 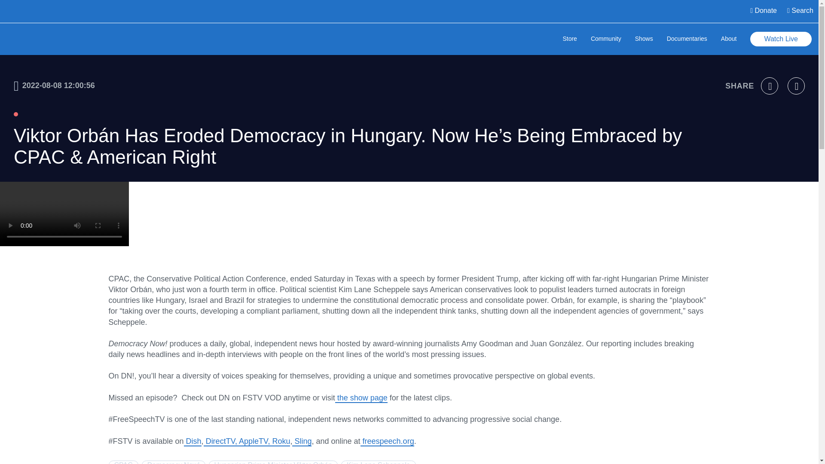 What do you see at coordinates (763, 11) in the screenshot?
I see `Donate` at bounding box center [763, 11].